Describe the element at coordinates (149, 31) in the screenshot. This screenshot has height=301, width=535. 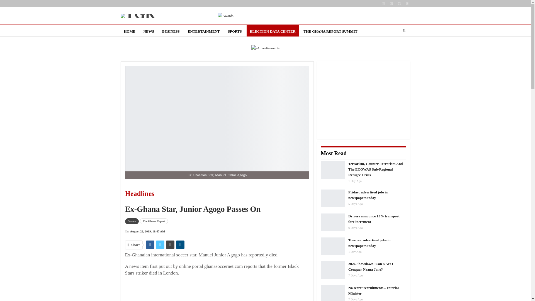
I see `NEWS` at that location.